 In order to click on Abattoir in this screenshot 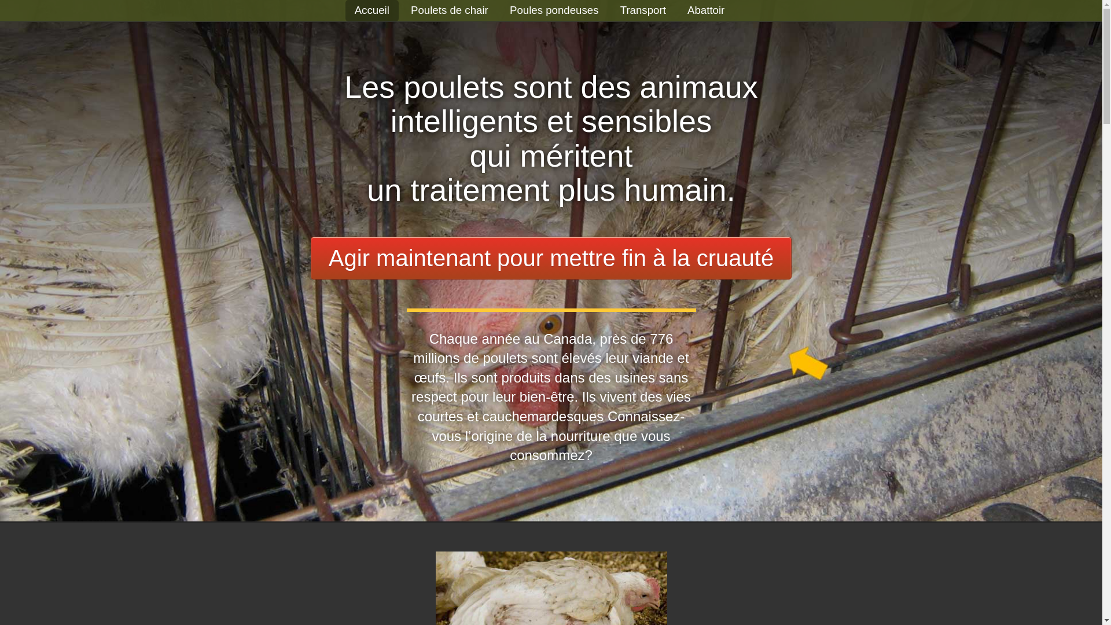, I will do `click(706, 10)`.